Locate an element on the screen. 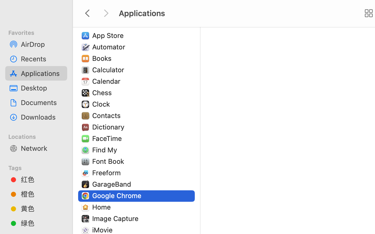  Calculator is located at coordinates (109, 70).